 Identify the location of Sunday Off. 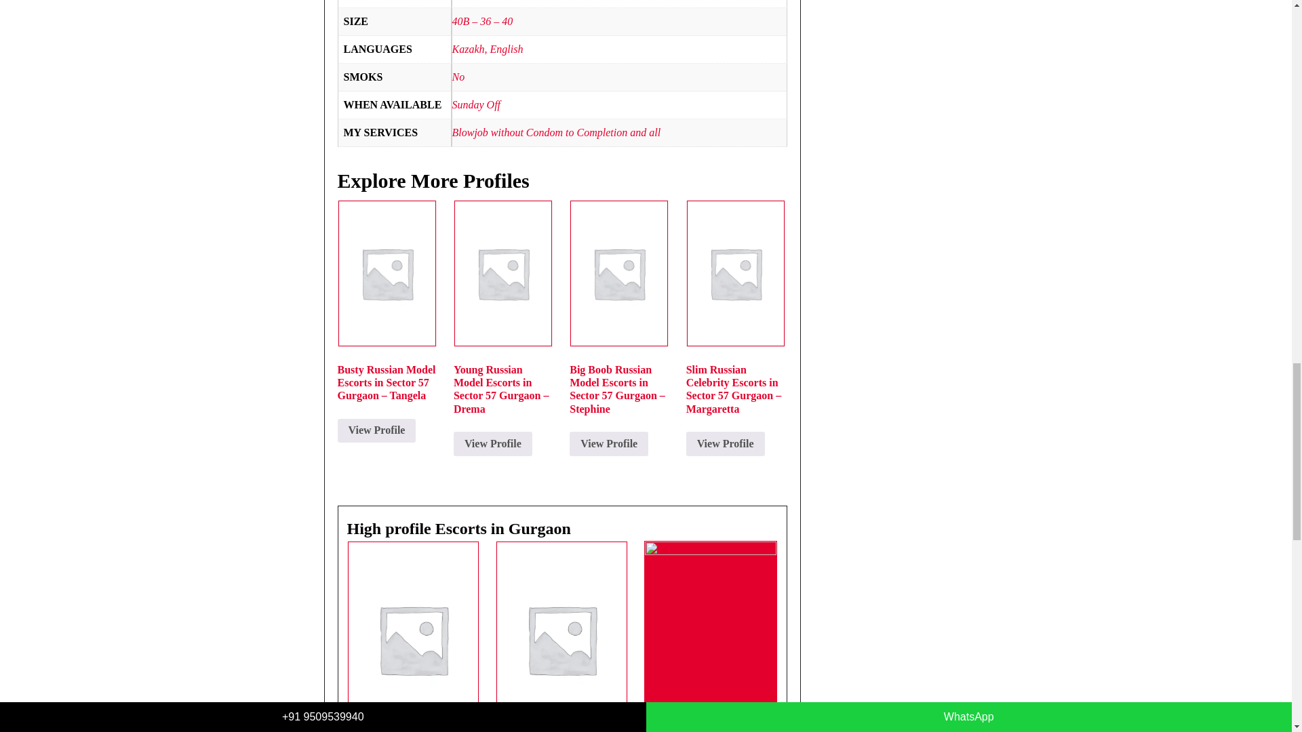
(476, 104).